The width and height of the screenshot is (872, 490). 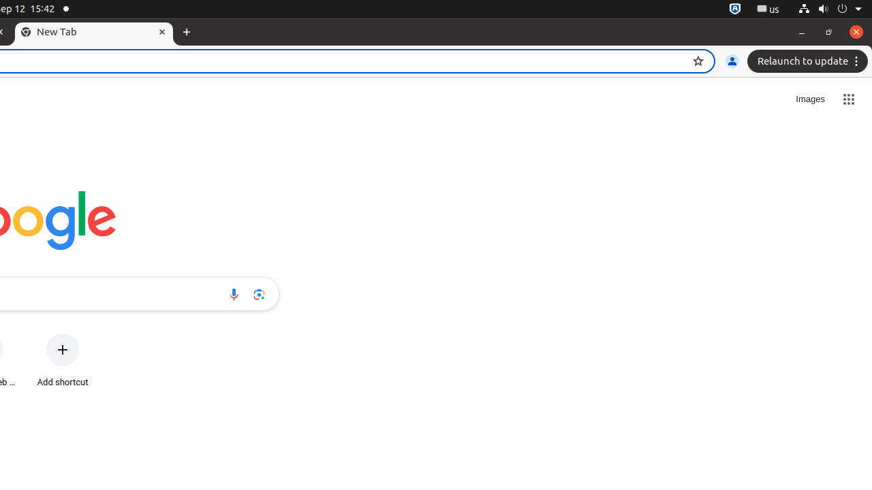 What do you see at coordinates (63, 361) in the screenshot?
I see `Add shortcut` at bounding box center [63, 361].